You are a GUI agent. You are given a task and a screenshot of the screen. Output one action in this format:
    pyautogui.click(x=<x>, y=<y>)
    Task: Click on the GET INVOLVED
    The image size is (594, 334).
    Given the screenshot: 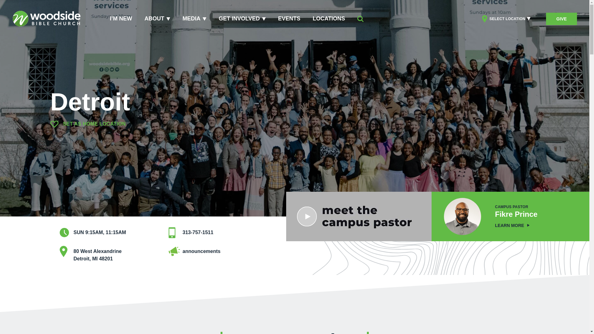 What is the action you would take?
    pyautogui.click(x=329, y=19)
    